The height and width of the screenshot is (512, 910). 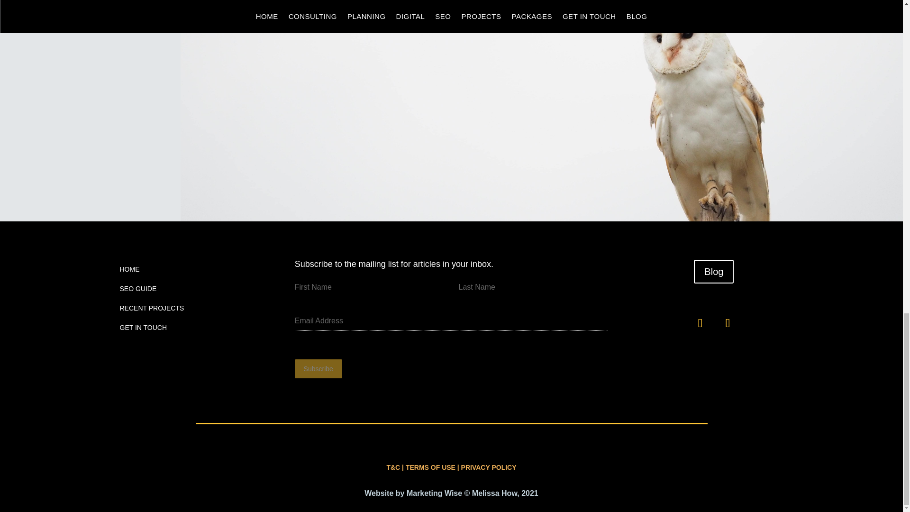 I want to click on Follow on LinkedIn, so click(x=700, y=323).